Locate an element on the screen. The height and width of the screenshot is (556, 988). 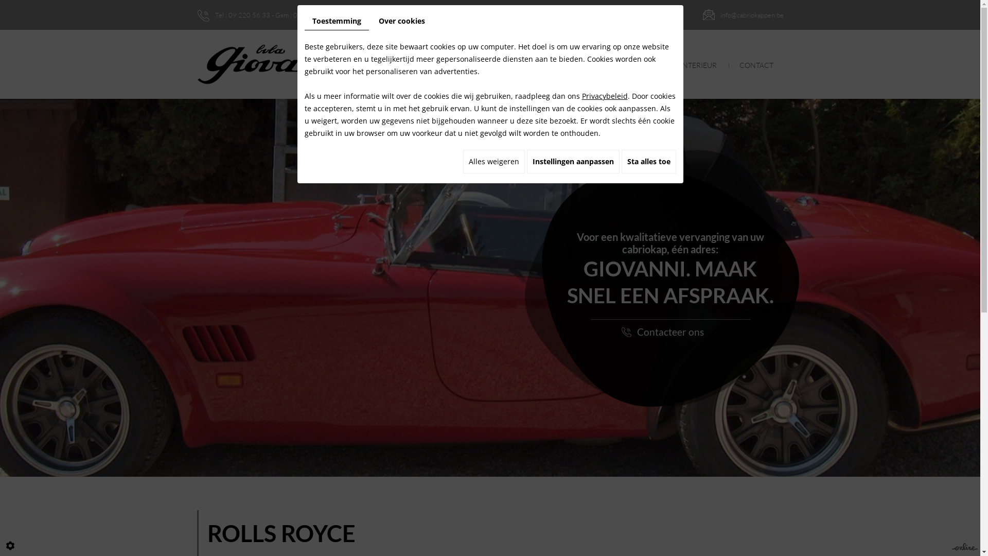
HOME is located at coordinates (461, 65).